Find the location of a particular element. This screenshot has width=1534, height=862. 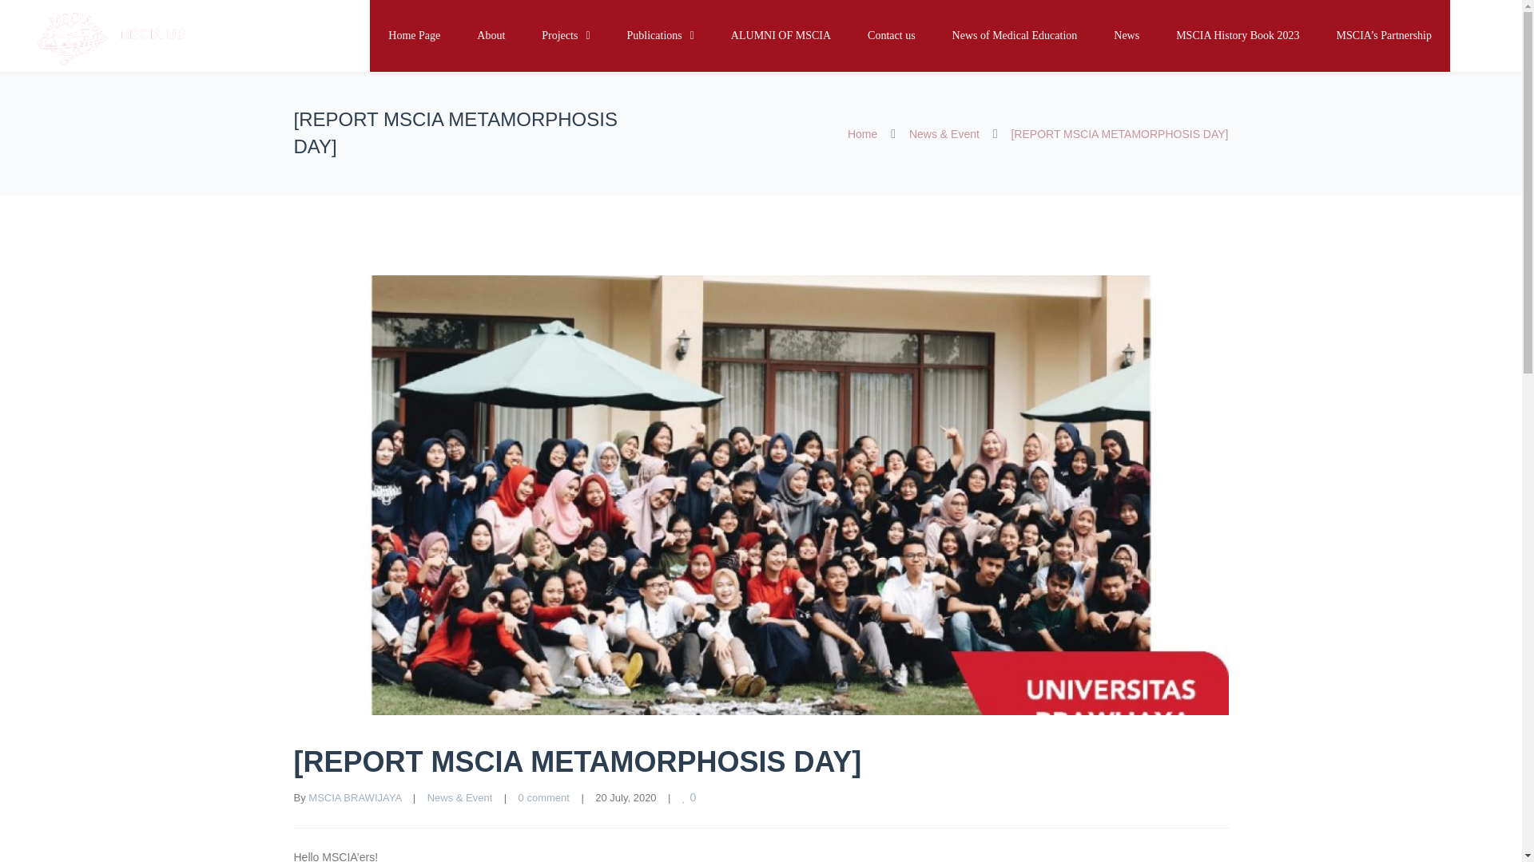

Home is located at coordinates (863, 134).